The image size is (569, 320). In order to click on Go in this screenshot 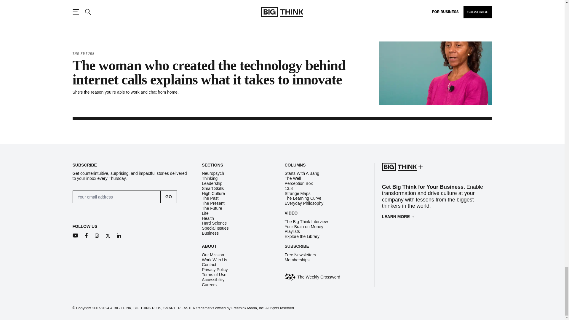, I will do `click(169, 197)`.